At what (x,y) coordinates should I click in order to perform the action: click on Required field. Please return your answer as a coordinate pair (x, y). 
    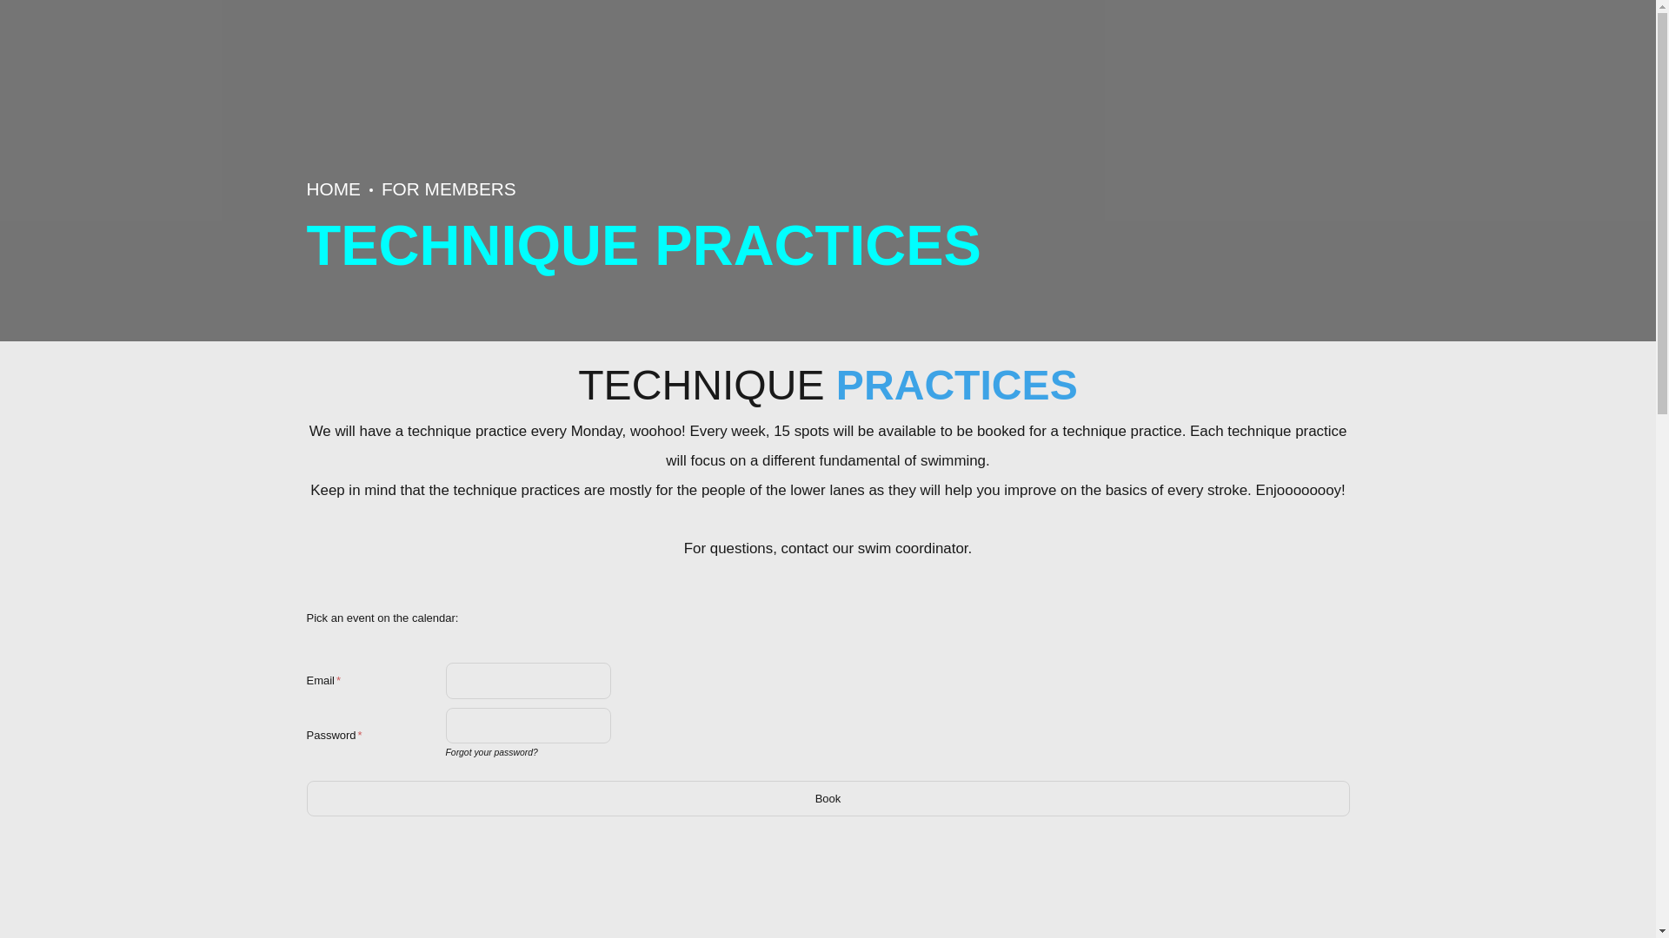
    Looking at the image, I should click on (360, 735).